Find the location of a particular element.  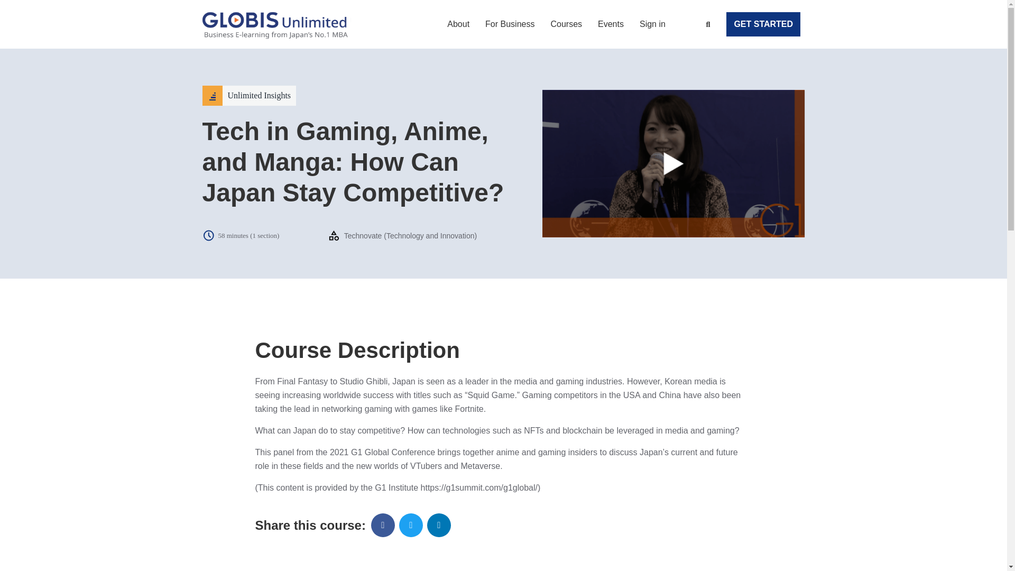

For Business is located at coordinates (510, 24).